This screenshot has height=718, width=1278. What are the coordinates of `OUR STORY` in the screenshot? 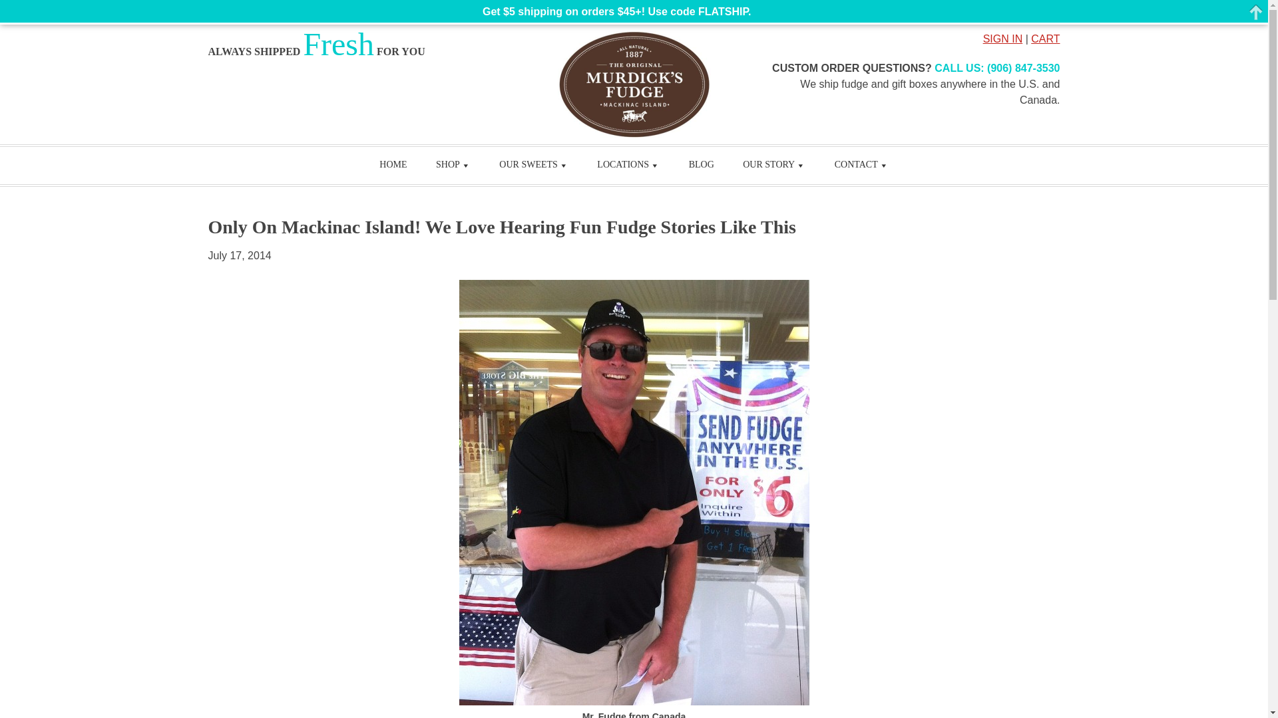 It's located at (774, 165).